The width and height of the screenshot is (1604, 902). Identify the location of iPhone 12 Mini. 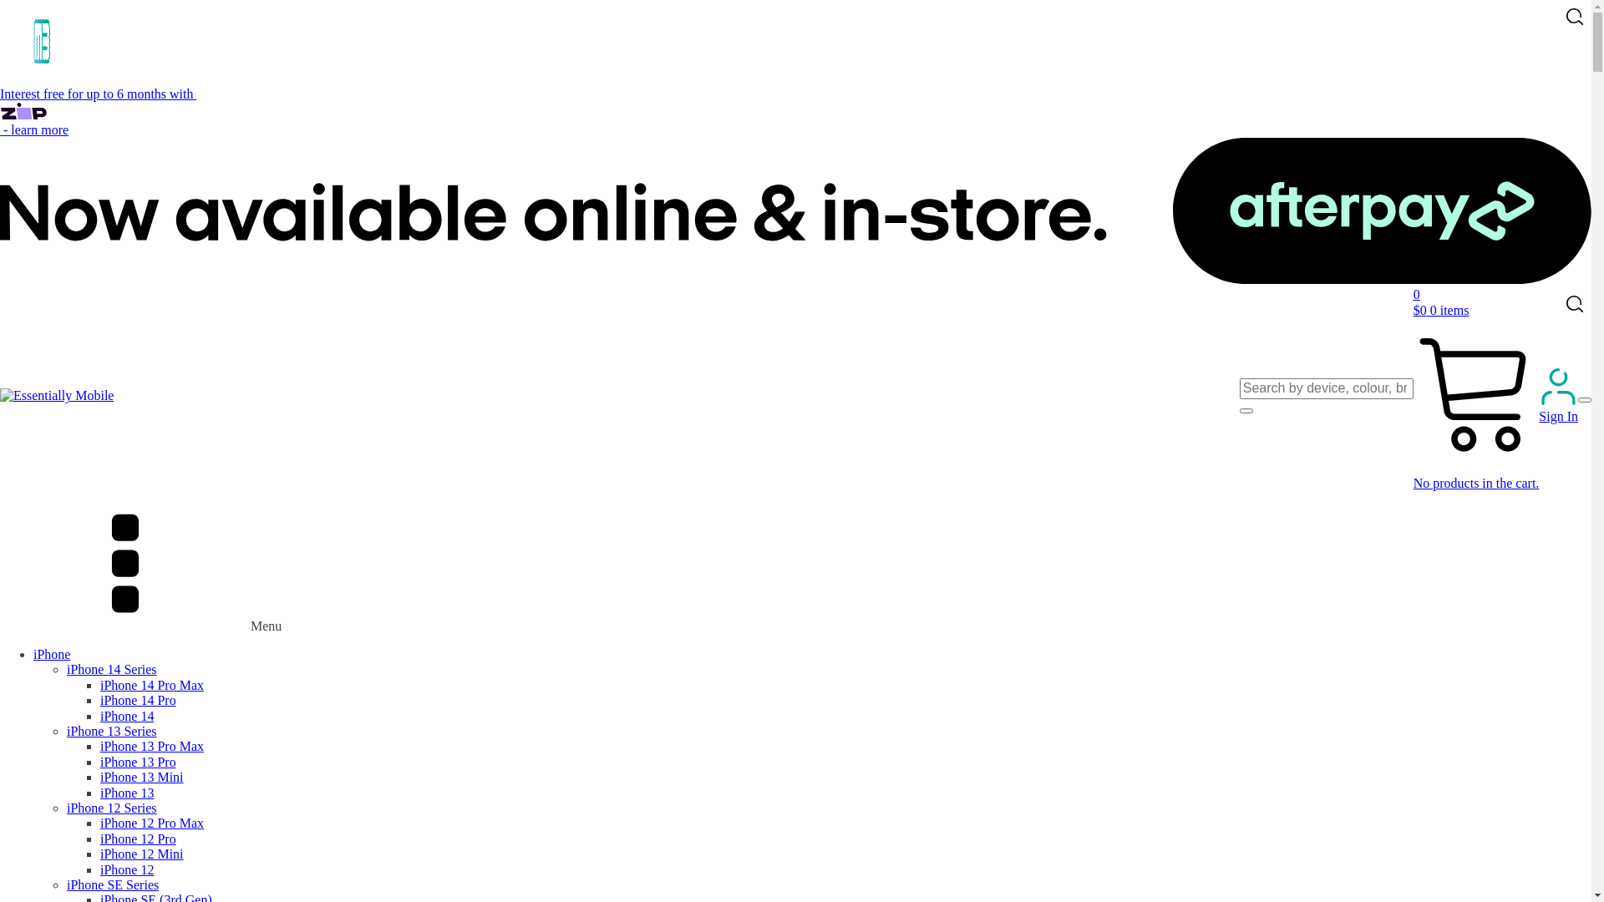
(142, 854).